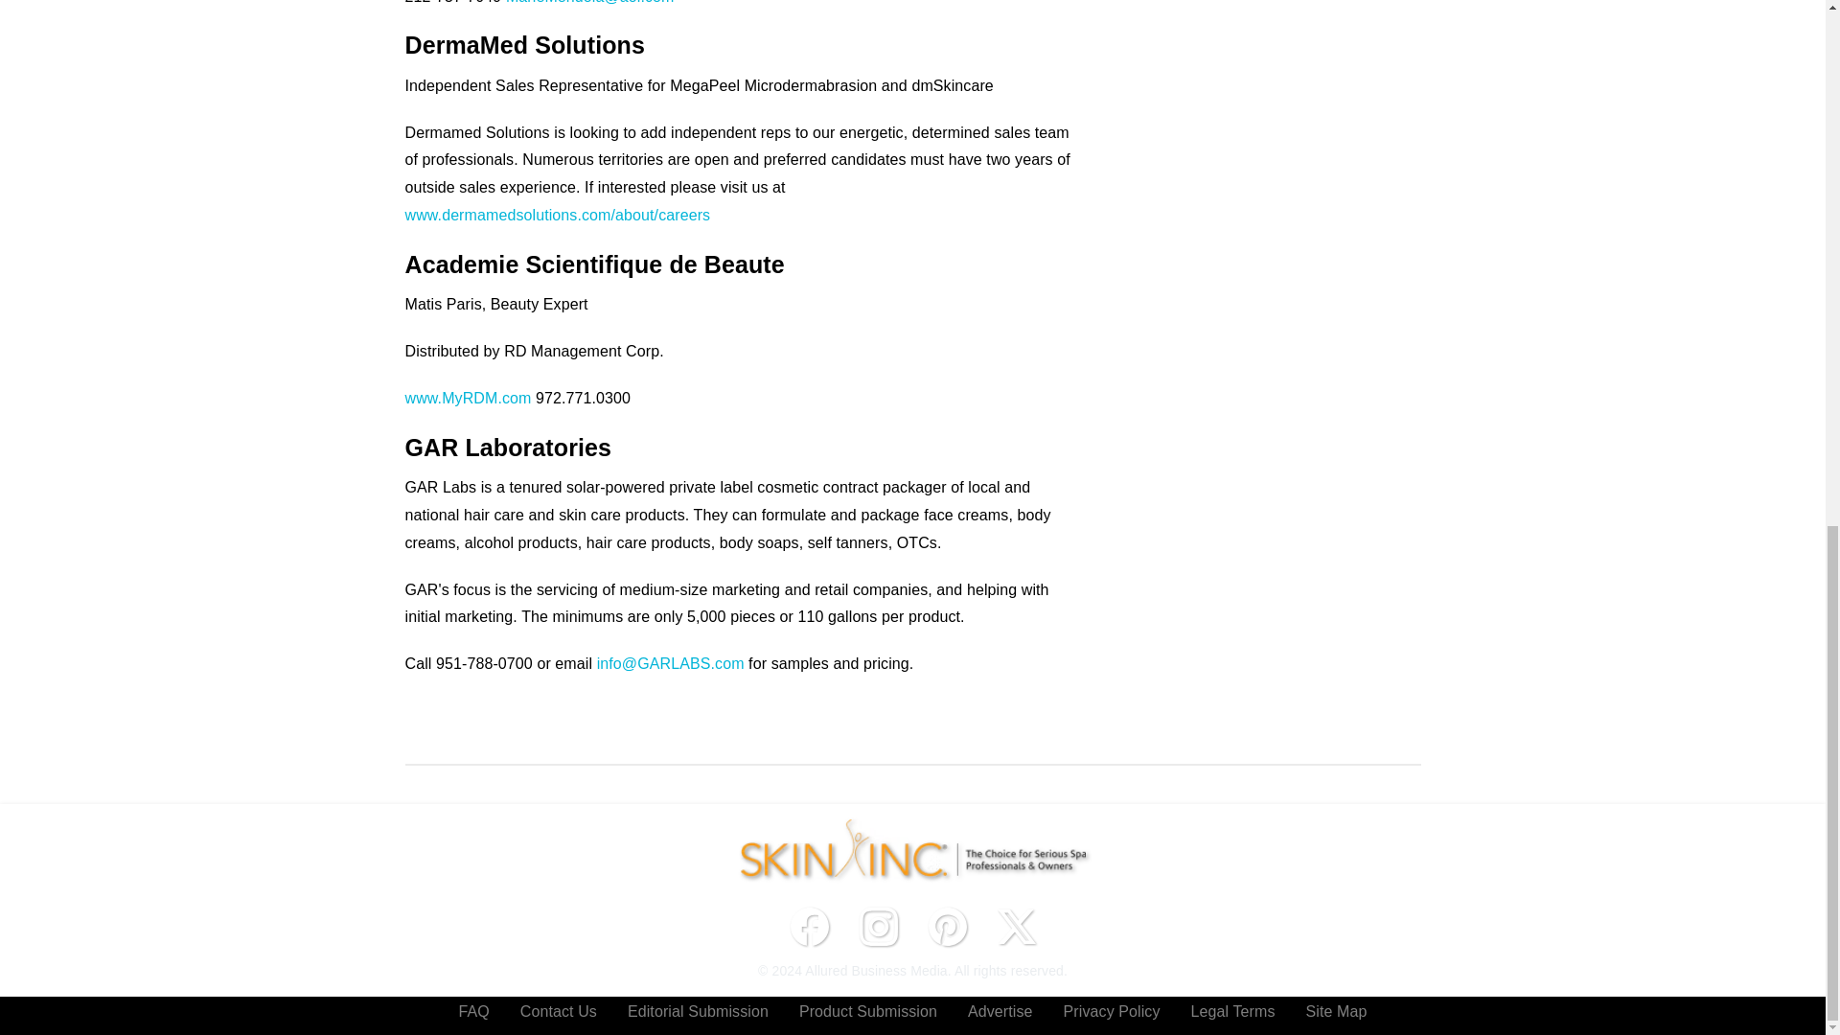  Describe the element at coordinates (878, 927) in the screenshot. I see `Instagram icon` at that location.